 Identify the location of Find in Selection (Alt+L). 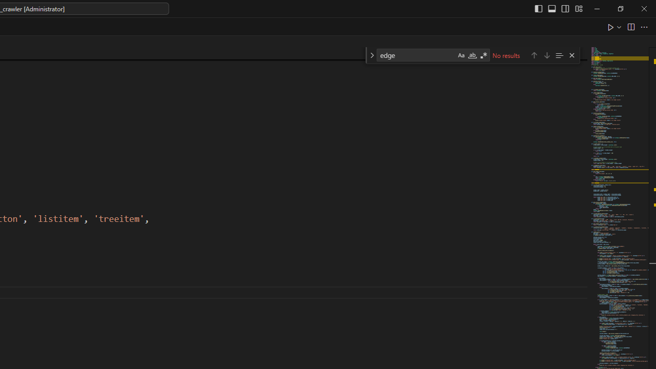
(559, 54).